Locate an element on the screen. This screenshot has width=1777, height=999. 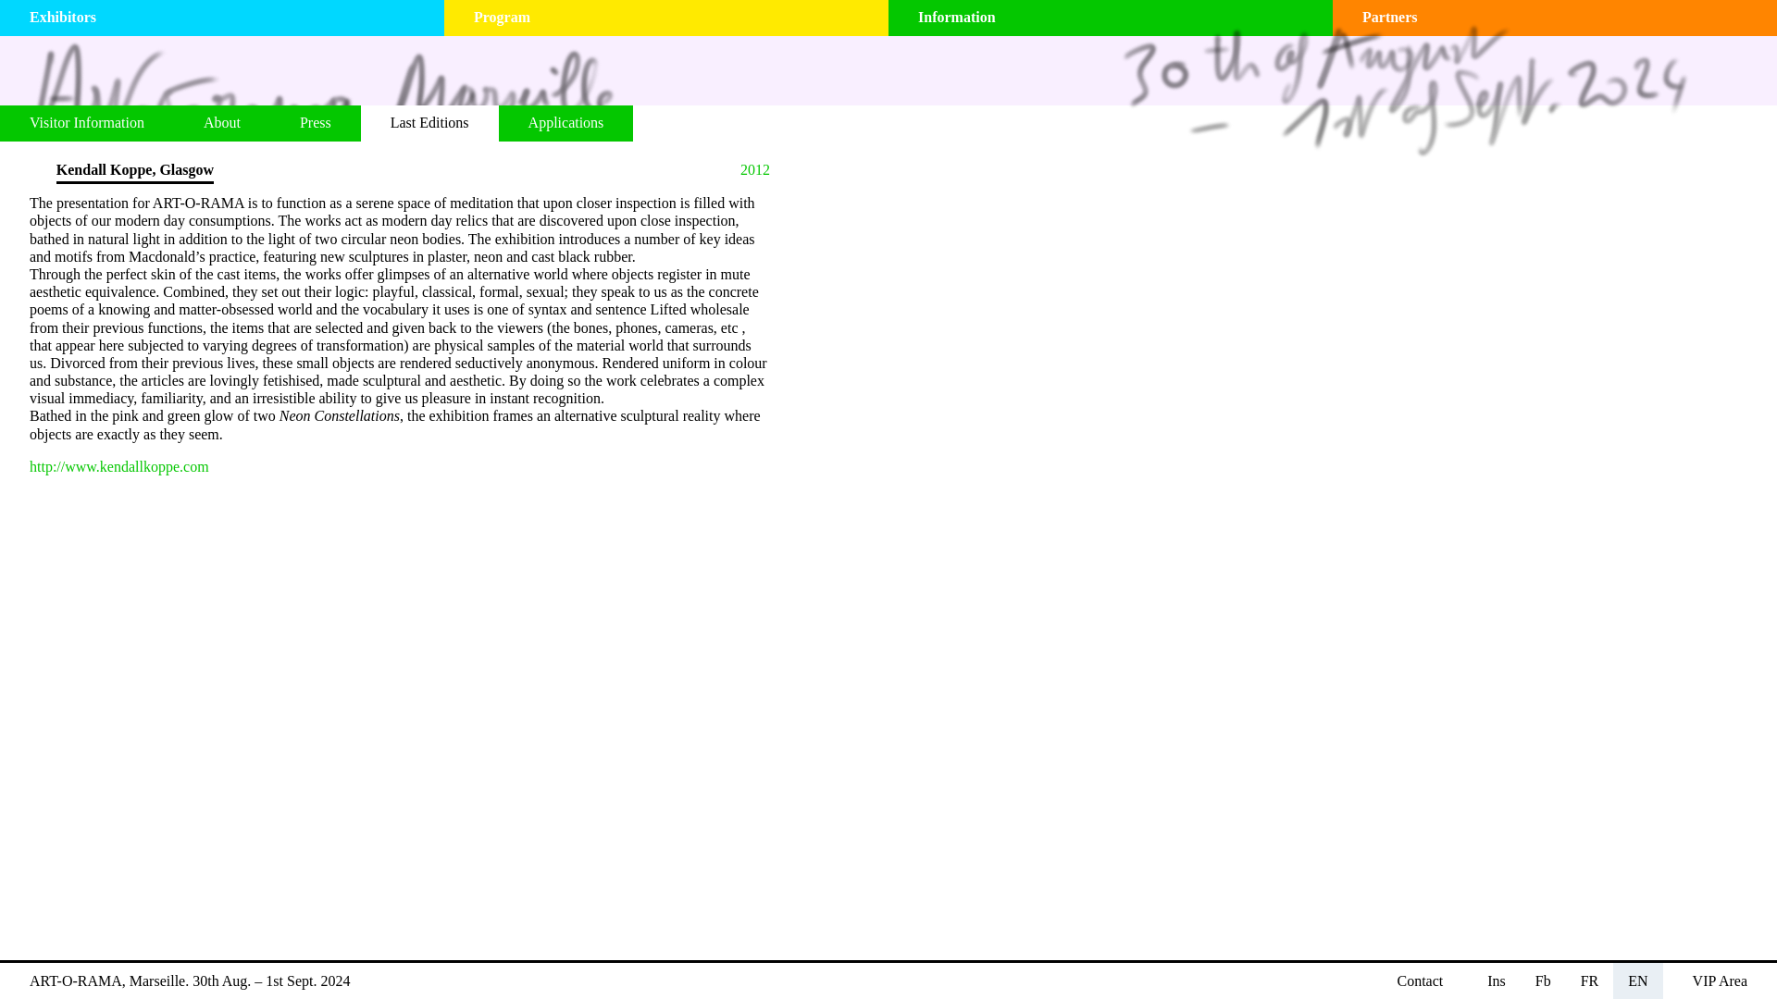
Last Editions is located at coordinates (429, 124).